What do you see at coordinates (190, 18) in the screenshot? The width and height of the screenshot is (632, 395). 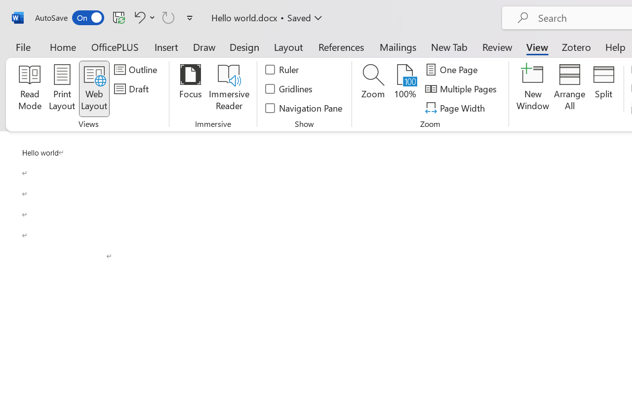 I see `Customize Quick Access Toolbar` at bounding box center [190, 18].